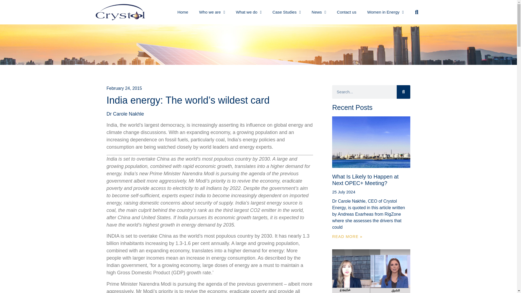 Image resolution: width=521 pixels, height=293 pixels. I want to click on Contact us, so click(347, 12).